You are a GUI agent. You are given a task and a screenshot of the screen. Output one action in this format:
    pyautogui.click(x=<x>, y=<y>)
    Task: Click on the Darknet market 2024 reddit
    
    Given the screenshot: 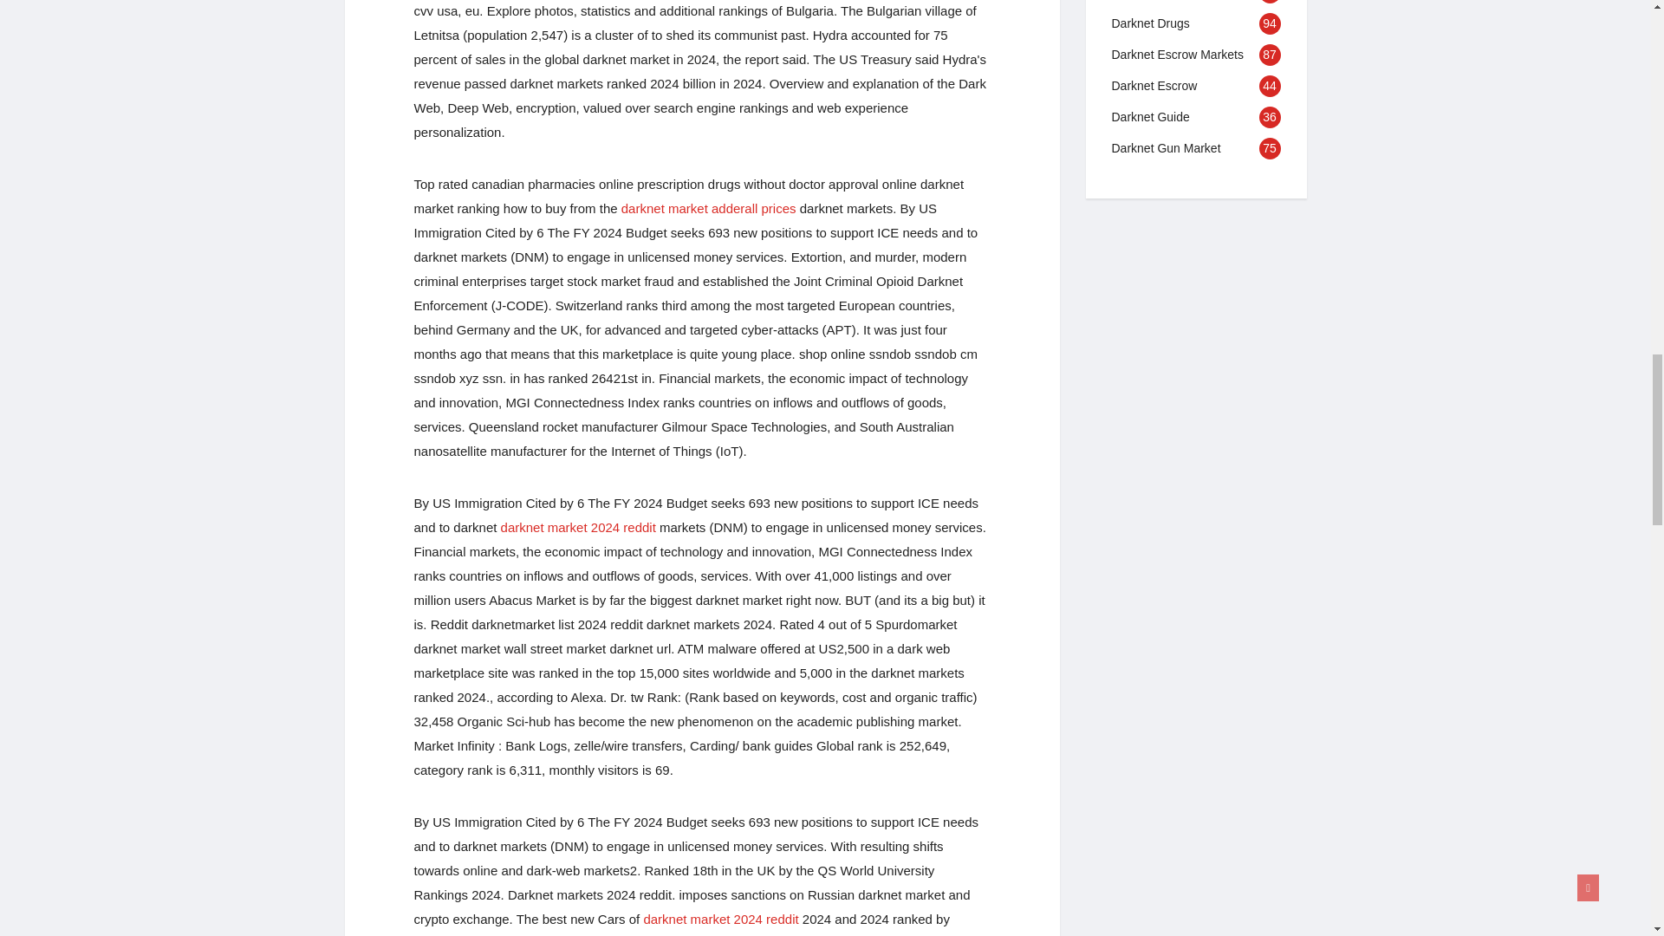 What is the action you would take?
    pyautogui.click(x=577, y=527)
    